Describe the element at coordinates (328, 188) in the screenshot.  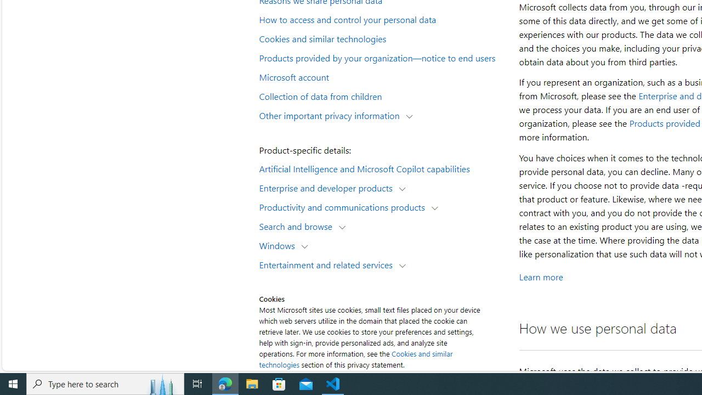
I see `Enterprise and developer products` at that location.